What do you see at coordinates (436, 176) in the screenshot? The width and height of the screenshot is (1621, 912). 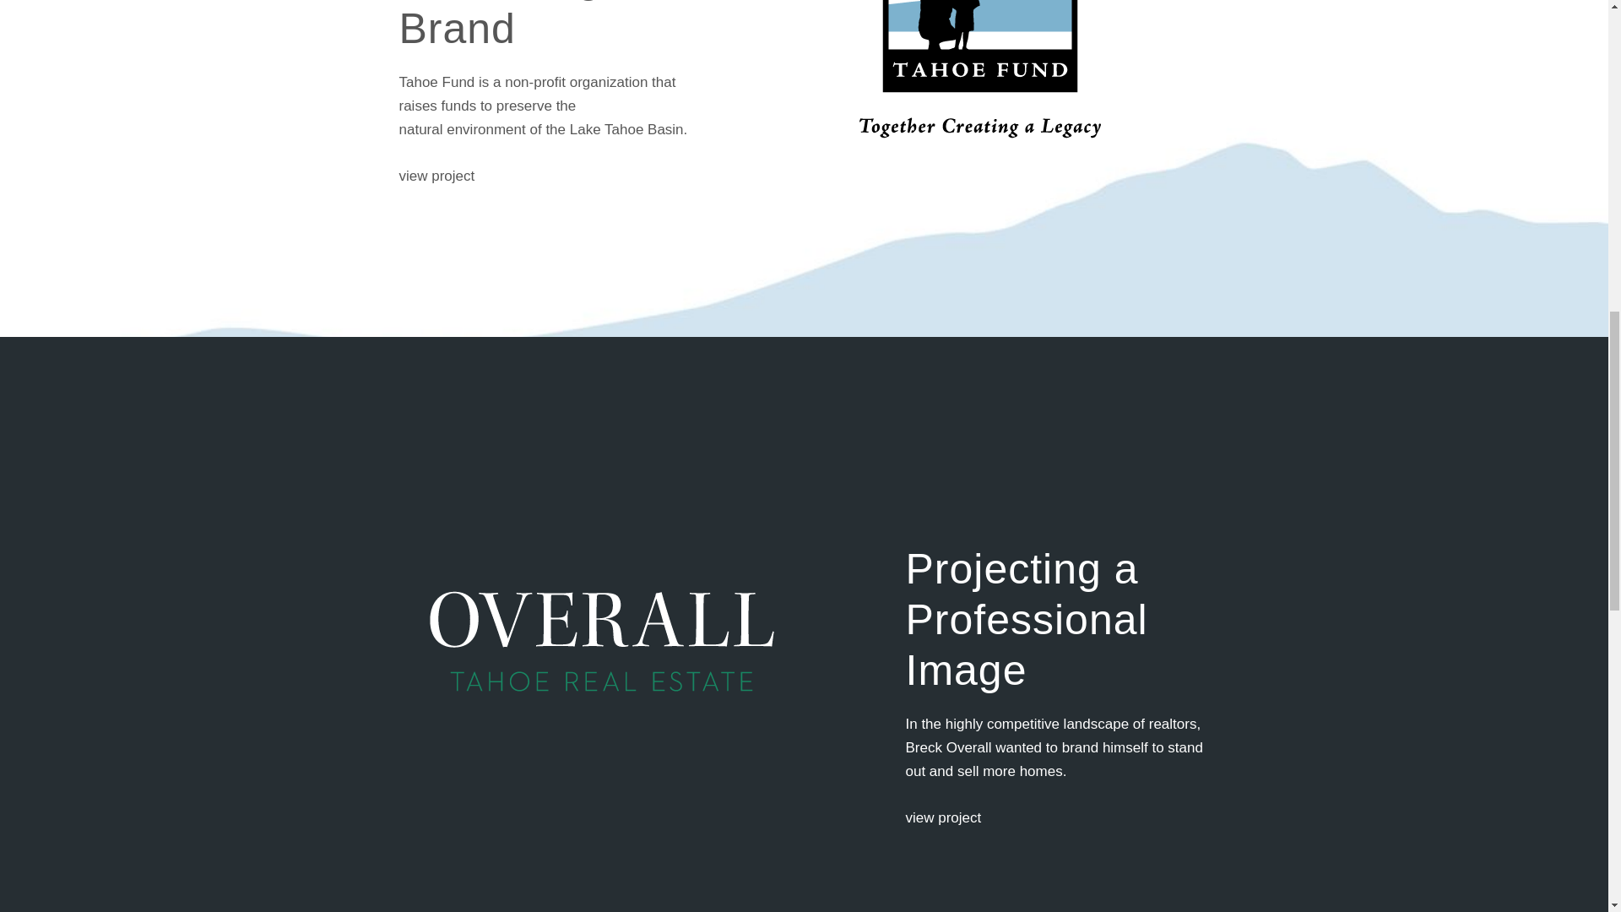 I see `view project` at bounding box center [436, 176].